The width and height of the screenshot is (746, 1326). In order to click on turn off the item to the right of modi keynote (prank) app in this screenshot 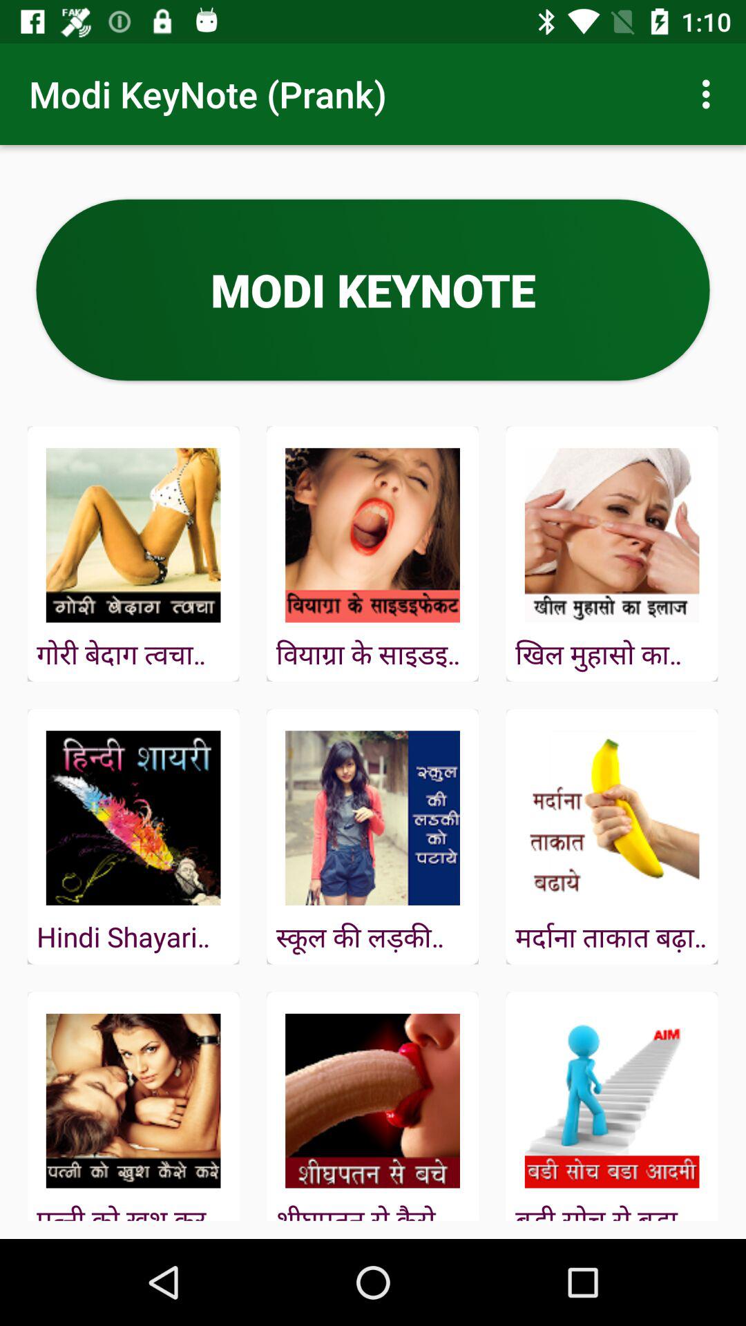, I will do `click(710, 94)`.